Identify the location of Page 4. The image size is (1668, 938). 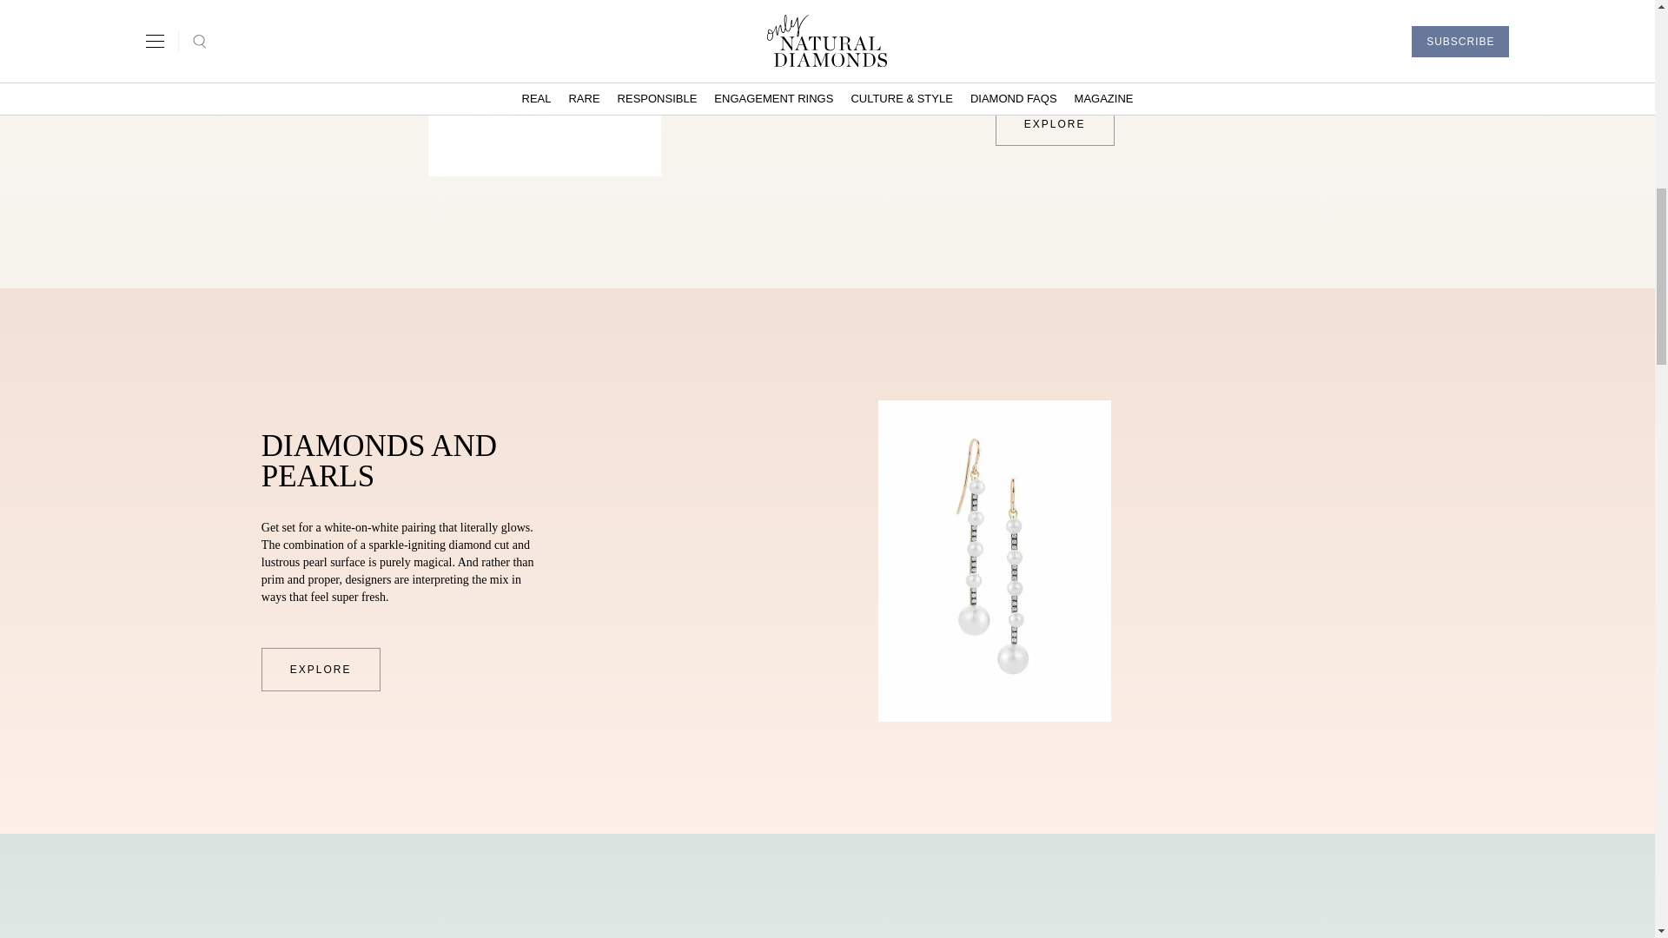
(1136, 30).